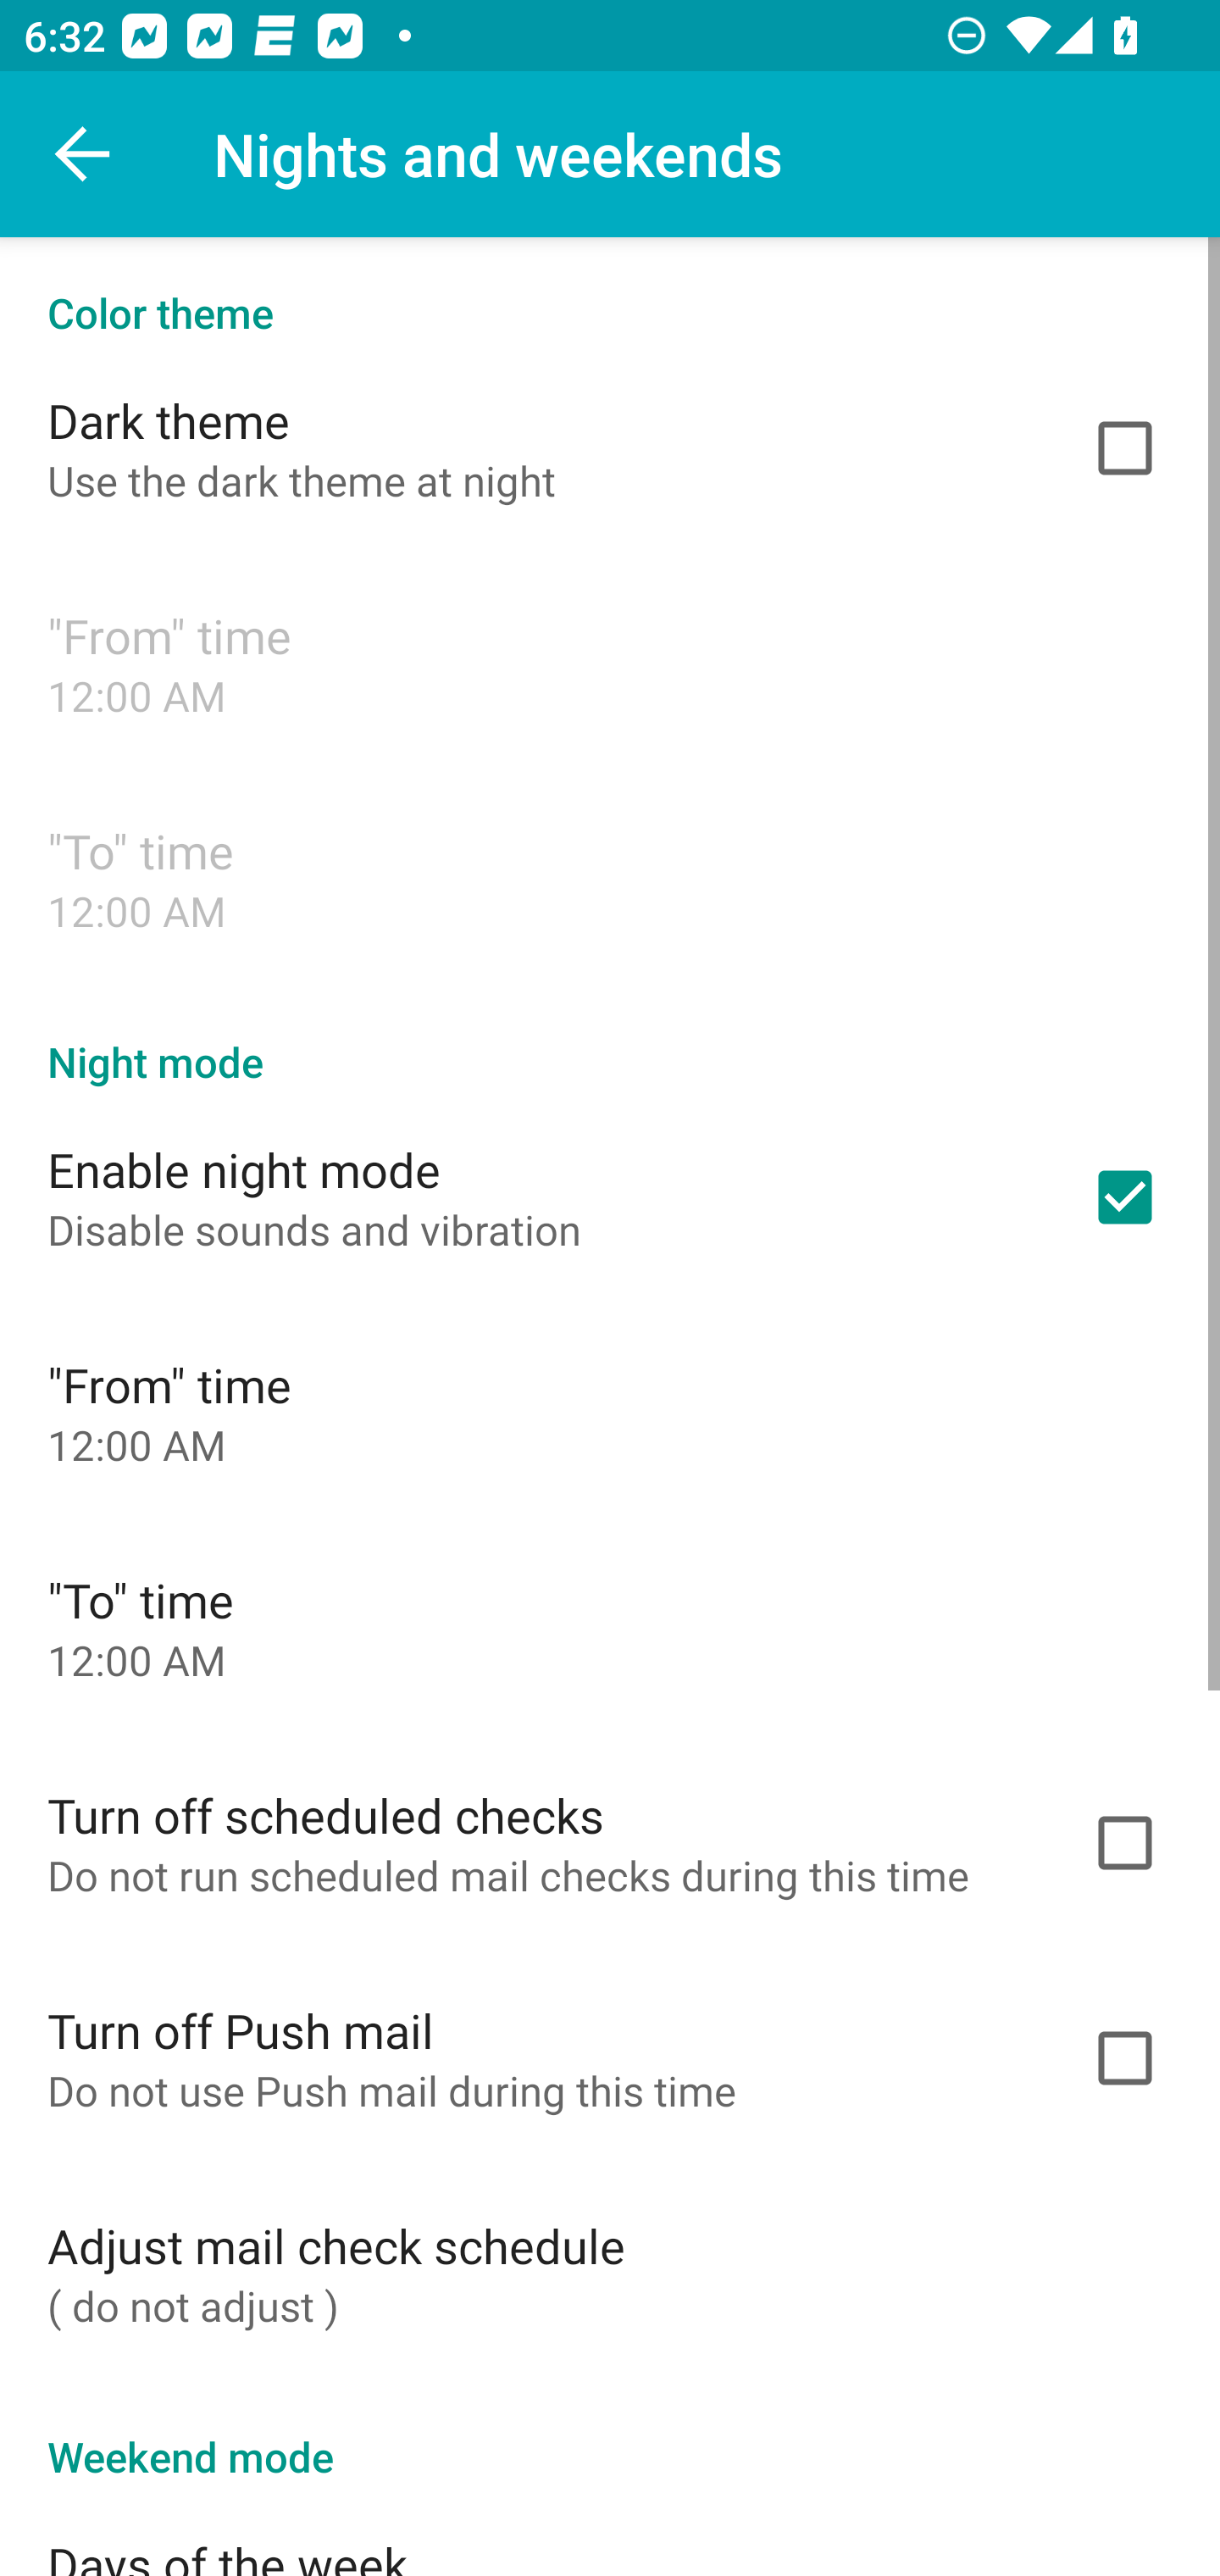 The height and width of the screenshot is (2576, 1220). Describe the element at coordinates (83, 154) in the screenshot. I see `Navigate up` at that location.